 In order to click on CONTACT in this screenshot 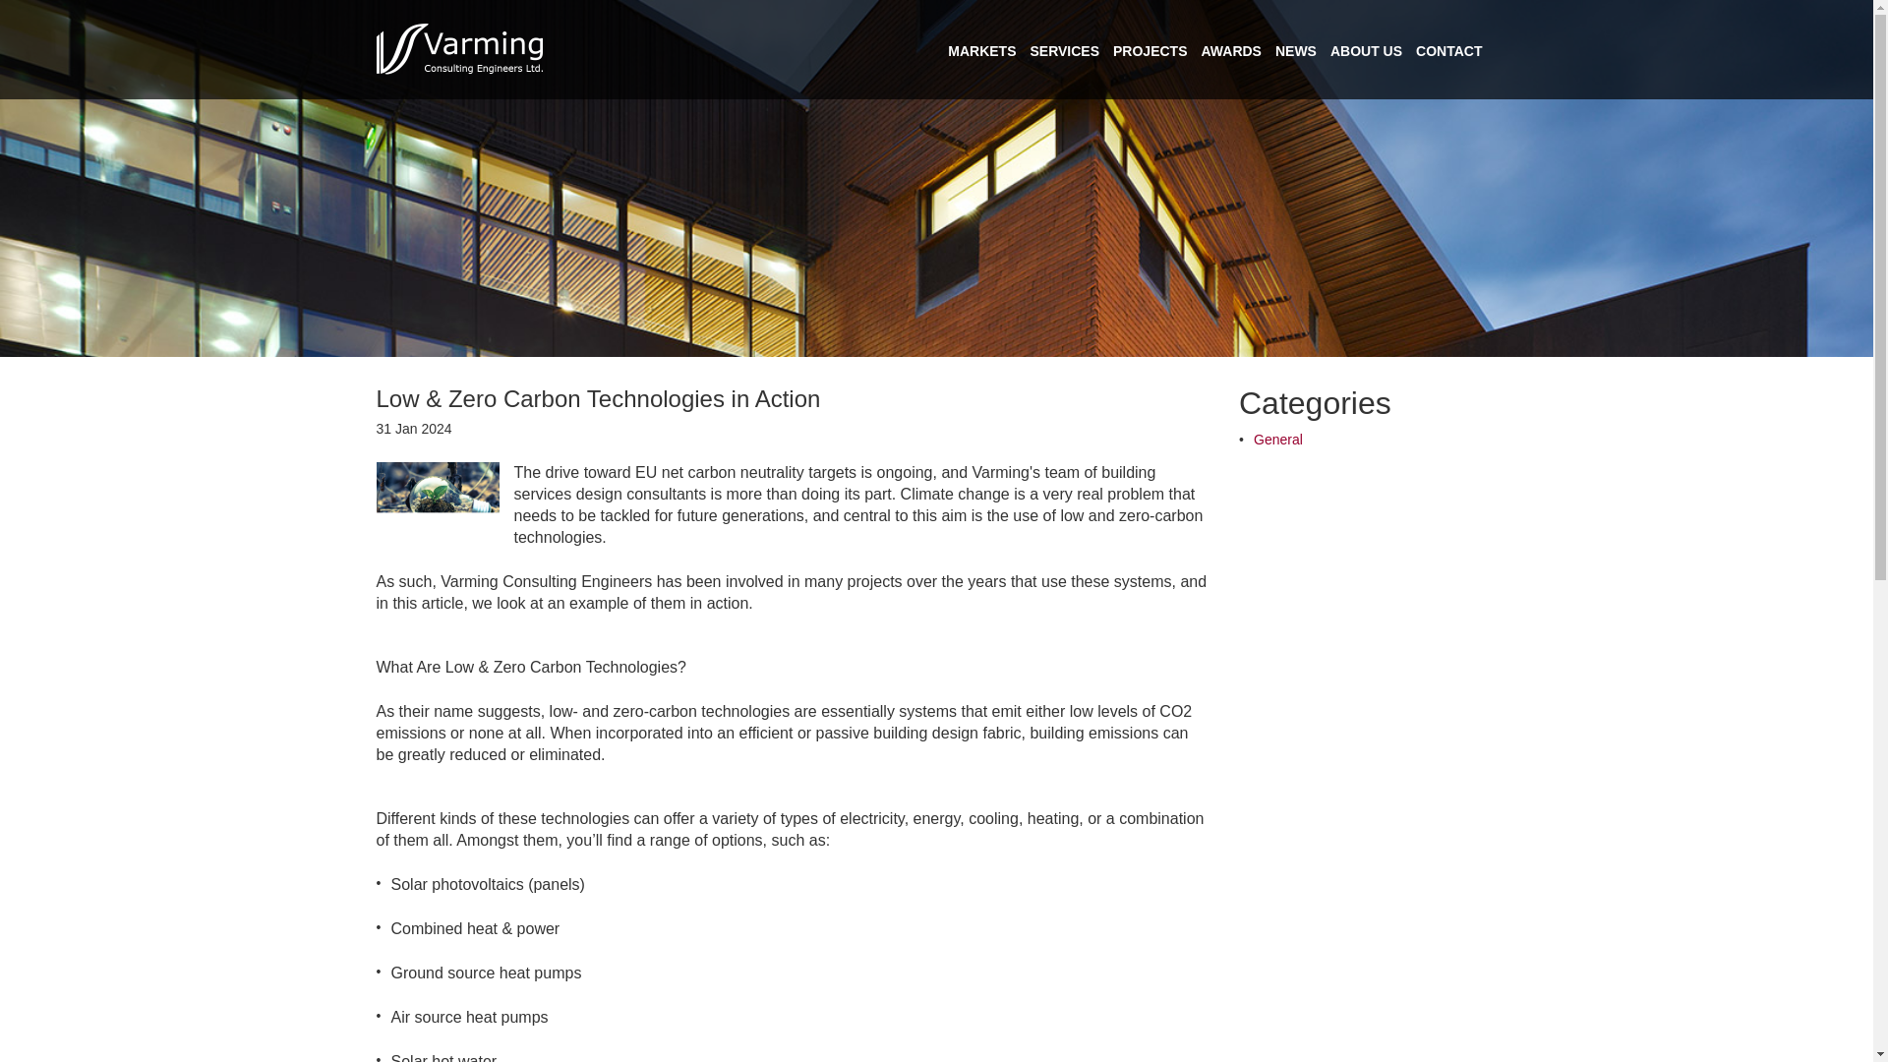, I will do `click(1449, 51)`.